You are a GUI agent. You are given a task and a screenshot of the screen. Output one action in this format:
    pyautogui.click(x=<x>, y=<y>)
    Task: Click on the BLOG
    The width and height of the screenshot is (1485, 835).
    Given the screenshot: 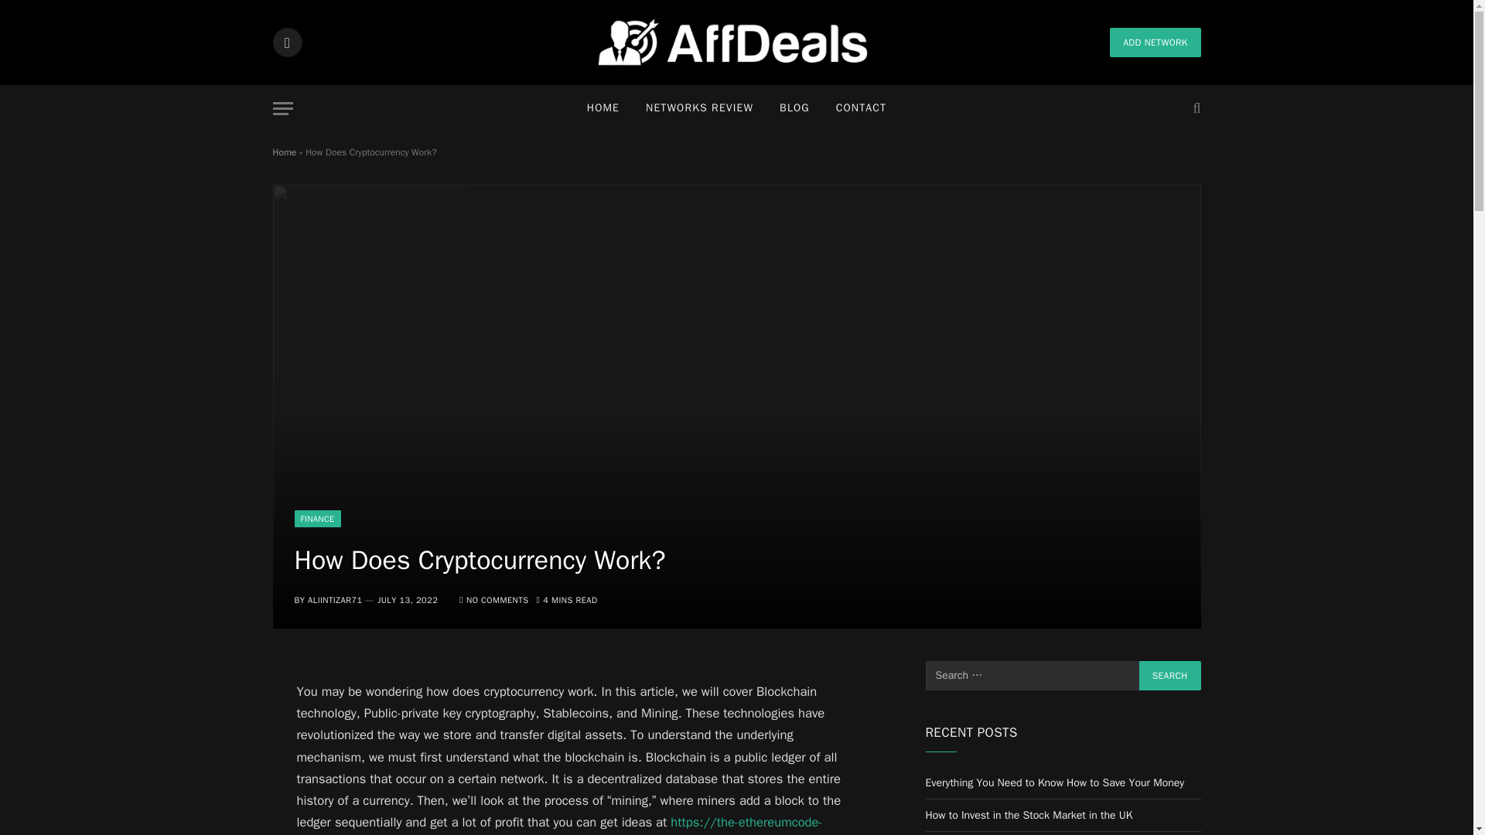 What is the action you would take?
    pyautogui.click(x=794, y=108)
    